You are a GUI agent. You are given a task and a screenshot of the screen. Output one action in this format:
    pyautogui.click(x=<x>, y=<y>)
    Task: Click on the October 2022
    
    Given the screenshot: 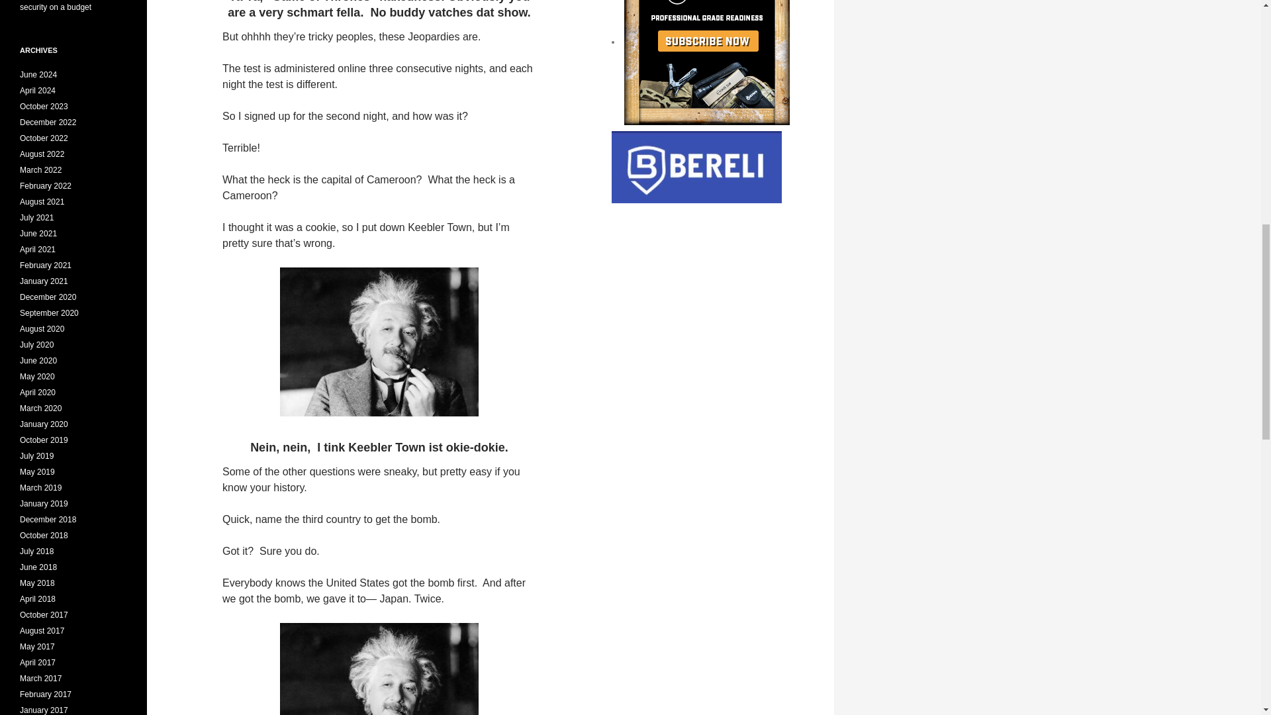 What is the action you would take?
    pyautogui.click(x=44, y=138)
    